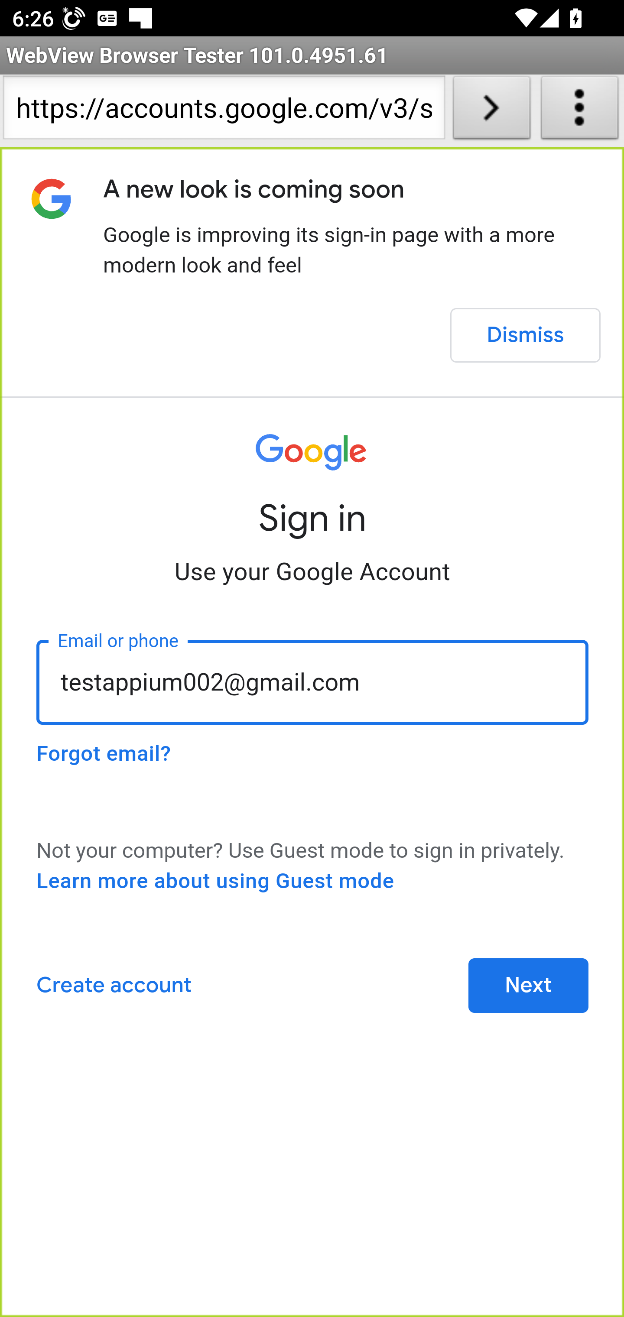 Image resolution: width=624 pixels, height=1317 pixels. What do you see at coordinates (215, 881) in the screenshot?
I see `Learn more about using Guest mode` at bounding box center [215, 881].